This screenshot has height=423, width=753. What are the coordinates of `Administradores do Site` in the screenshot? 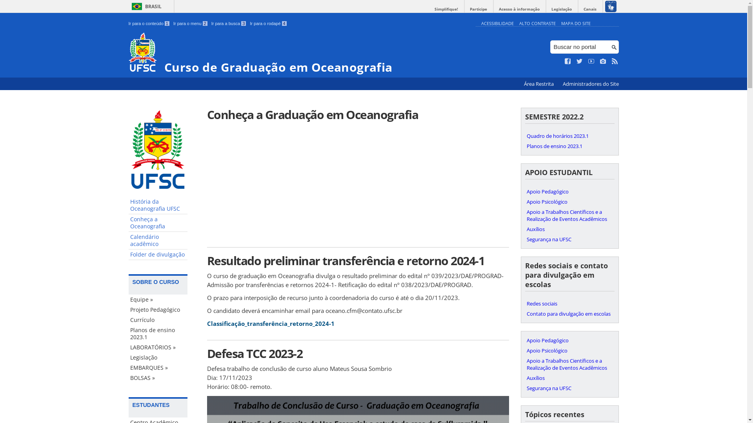 It's located at (591, 84).